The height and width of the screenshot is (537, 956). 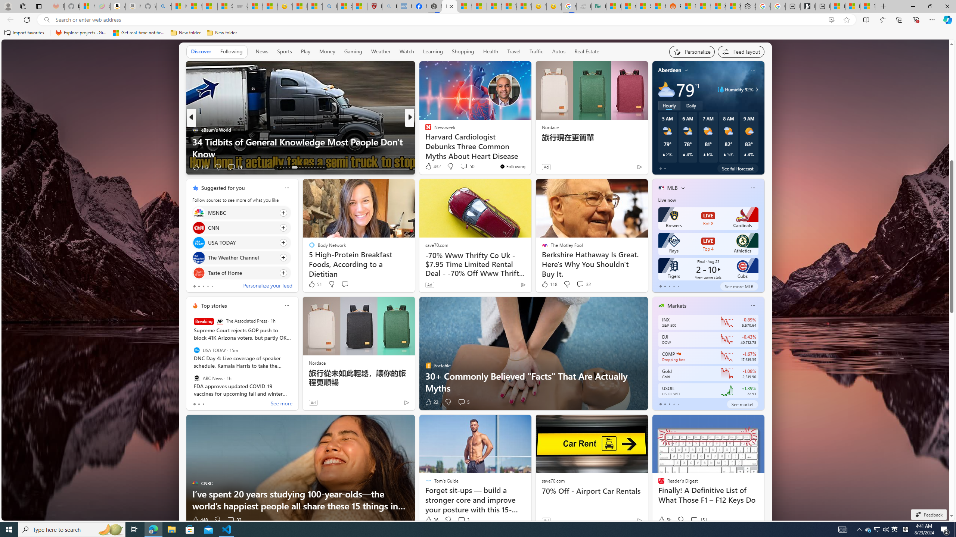 I want to click on View comments 1 Comment, so click(x=459, y=166).